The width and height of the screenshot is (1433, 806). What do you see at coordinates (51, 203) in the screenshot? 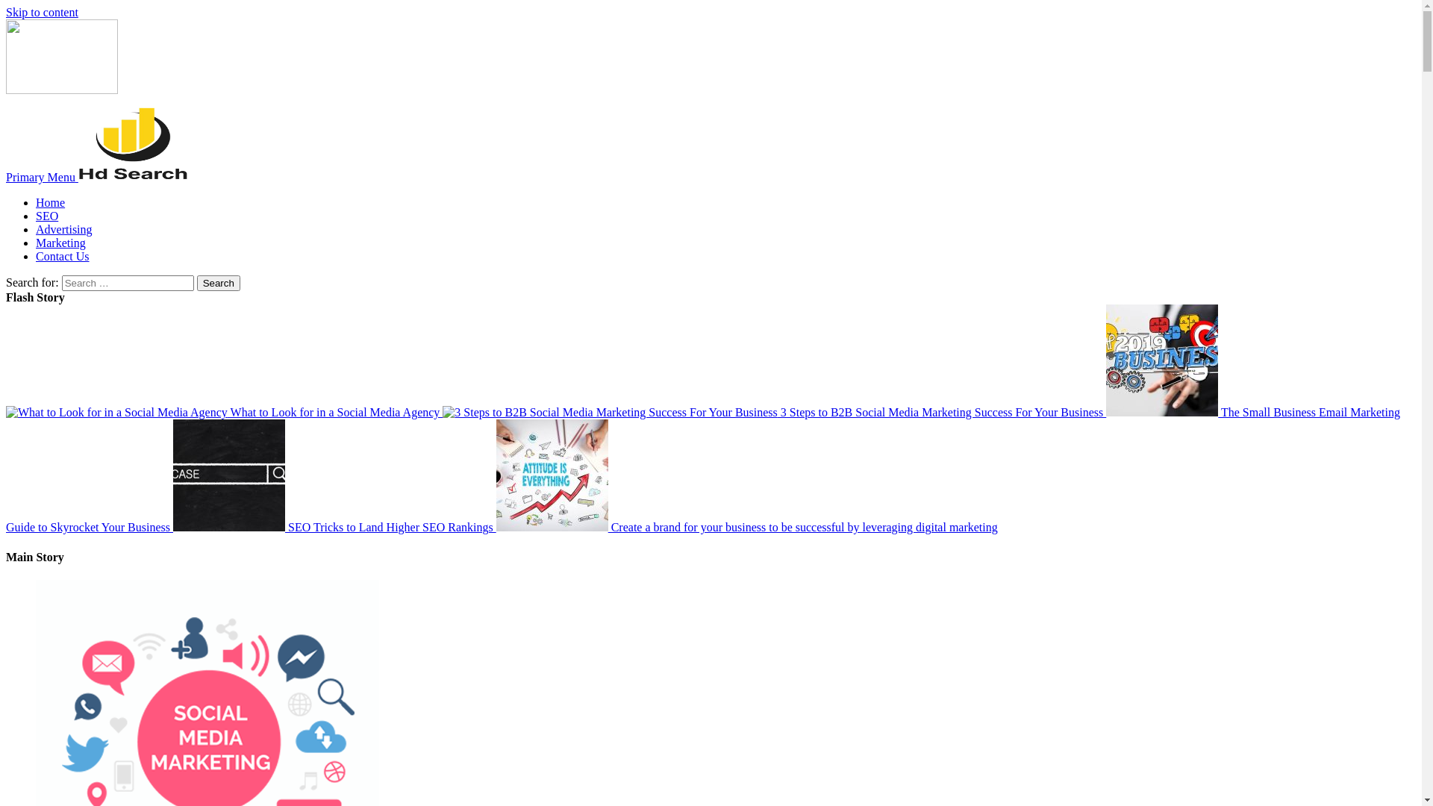
I see `Home` at bounding box center [51, 203].